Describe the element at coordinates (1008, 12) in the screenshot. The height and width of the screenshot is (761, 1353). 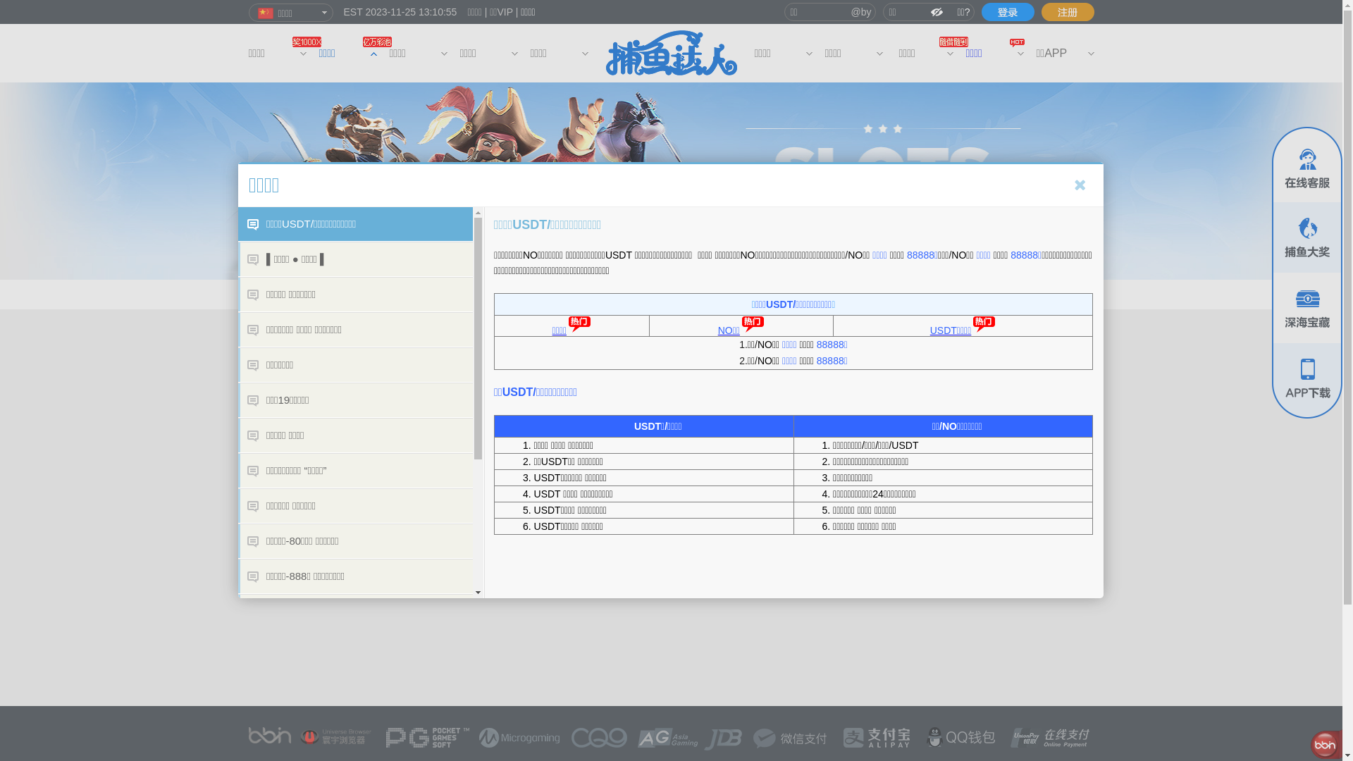
I see ` ` at that location.